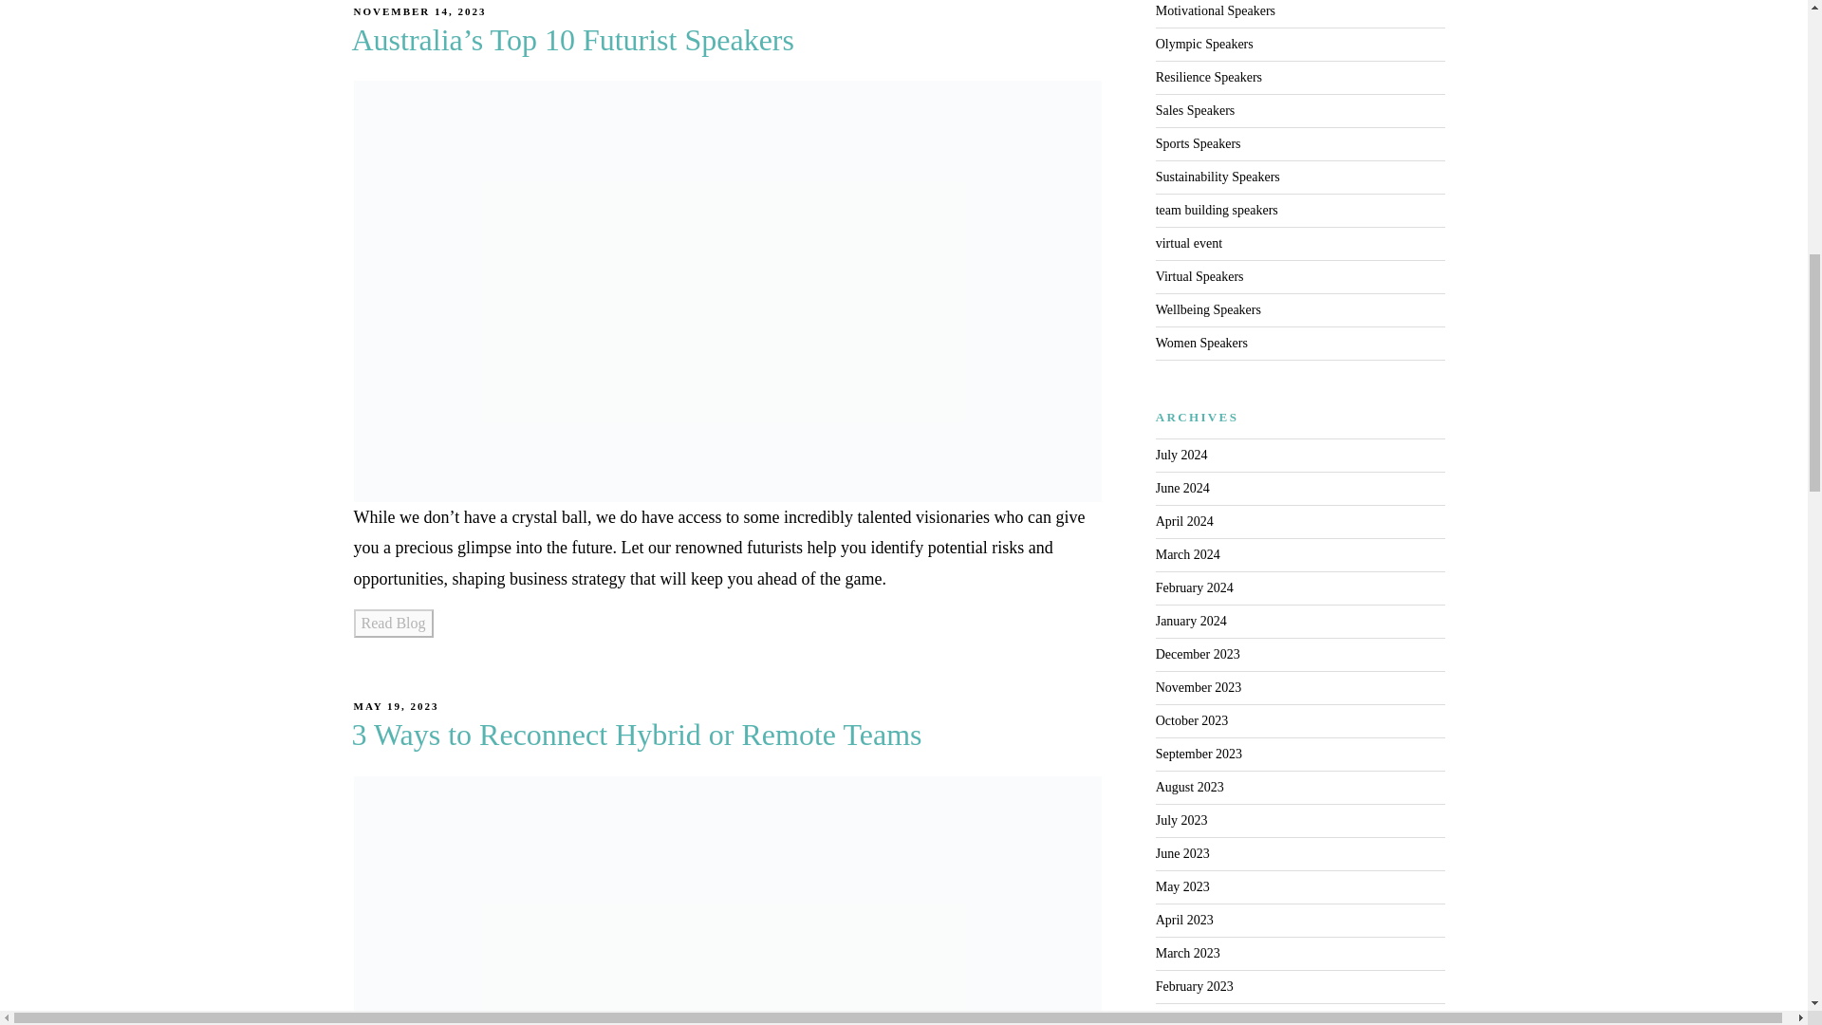  I want to click on NOVEMBER 14, 2023, so click(419, 11).